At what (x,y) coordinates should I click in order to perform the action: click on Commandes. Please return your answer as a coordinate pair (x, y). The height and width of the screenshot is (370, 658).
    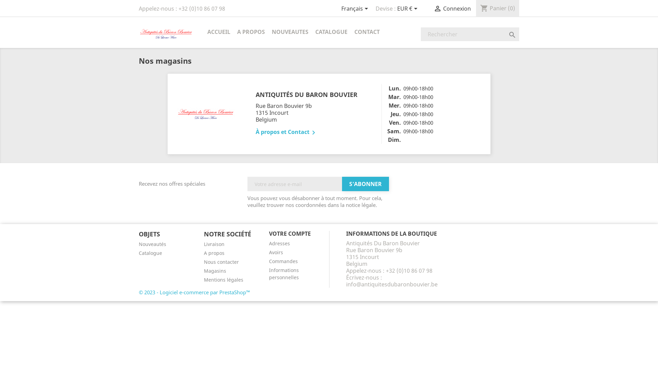
    Looking at the image, I should click on (283, 261).